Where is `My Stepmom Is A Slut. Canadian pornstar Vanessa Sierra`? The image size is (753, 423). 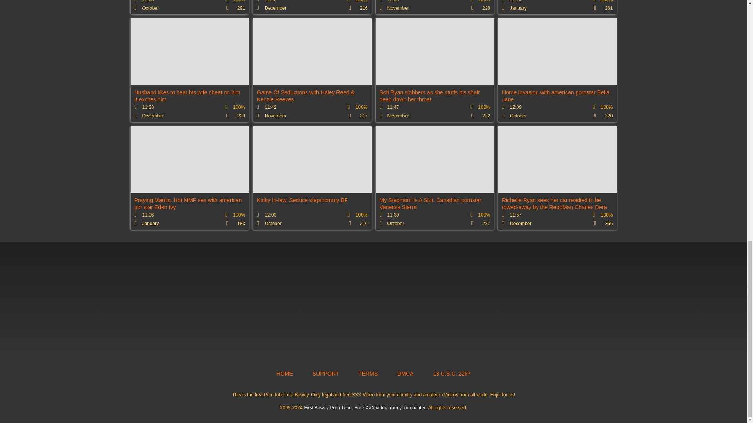
My Stepmom Is A Slut. Canadian pornstar Vanessa Sierra is located at coordinates (435, 178).